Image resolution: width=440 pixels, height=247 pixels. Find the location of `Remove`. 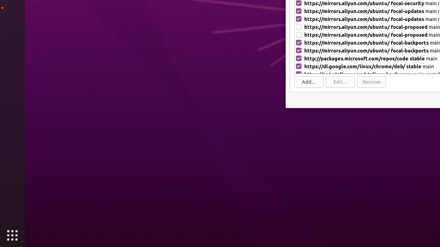

Remove is located at coordinates (371, 82).